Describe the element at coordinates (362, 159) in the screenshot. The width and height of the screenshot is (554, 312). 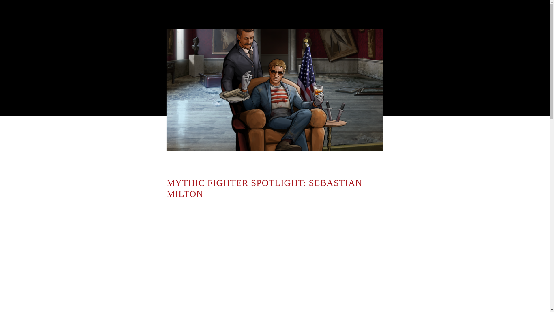
I see `SPOTLIGHT` at that location.